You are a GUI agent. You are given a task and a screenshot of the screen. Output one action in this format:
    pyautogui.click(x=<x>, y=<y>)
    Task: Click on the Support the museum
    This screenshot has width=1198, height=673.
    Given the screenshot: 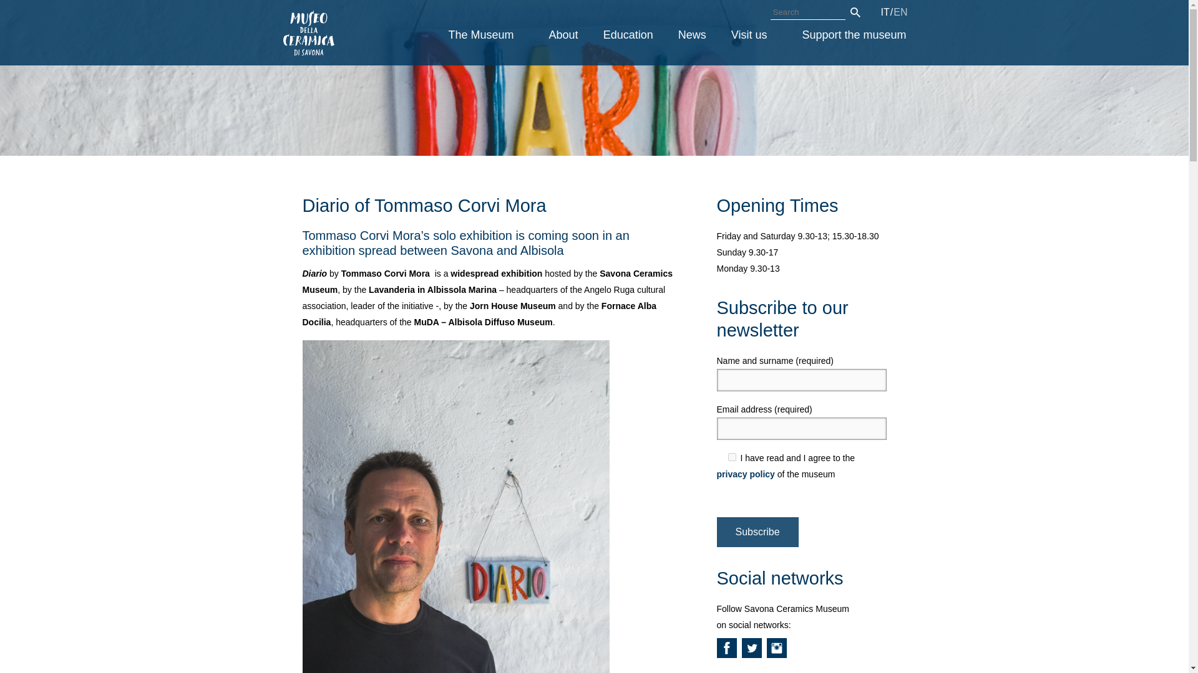 What is the action you would take?
    pyautogui.click(x=854, y=35)
    